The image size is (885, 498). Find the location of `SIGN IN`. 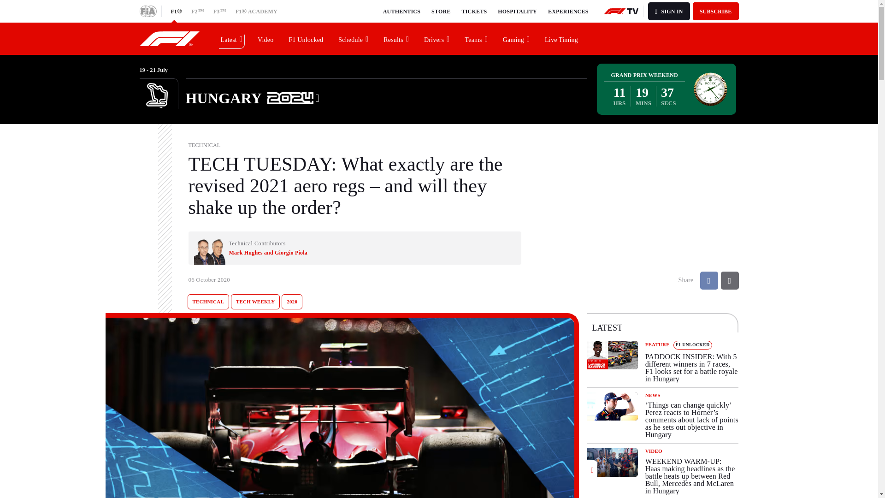

SIGN IN is located at coordinates (669, 11).